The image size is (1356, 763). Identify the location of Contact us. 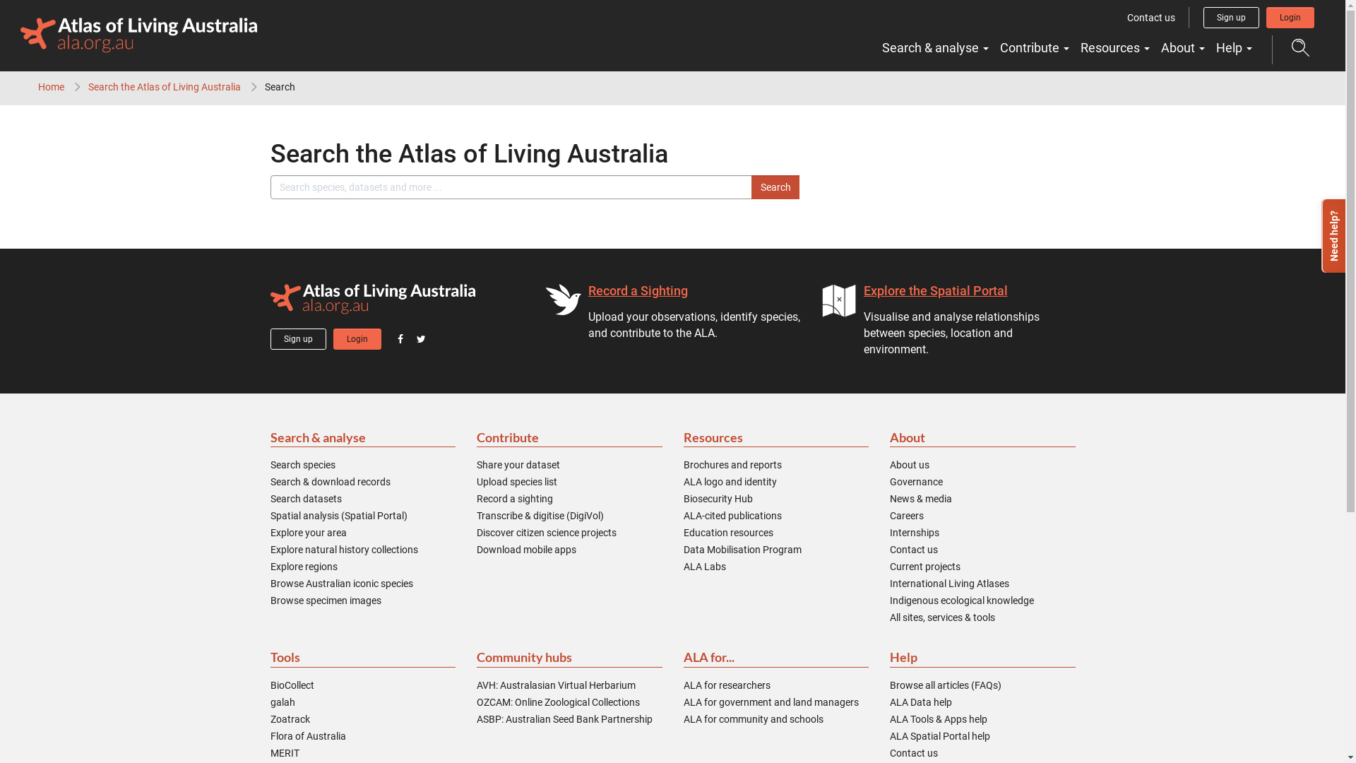
(914, 550).